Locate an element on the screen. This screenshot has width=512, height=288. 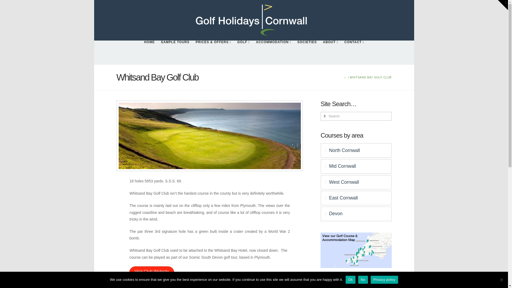
No is located at coordinates (501, 279).